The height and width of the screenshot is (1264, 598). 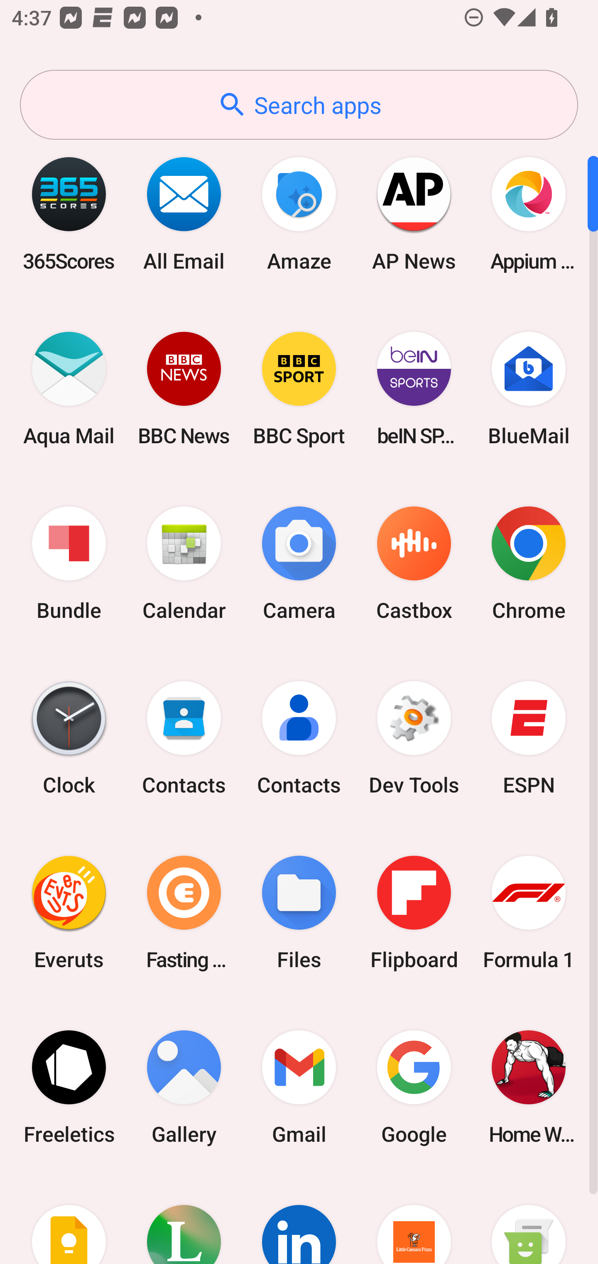 I want to click on Contacts, so click(x=299, y=738).